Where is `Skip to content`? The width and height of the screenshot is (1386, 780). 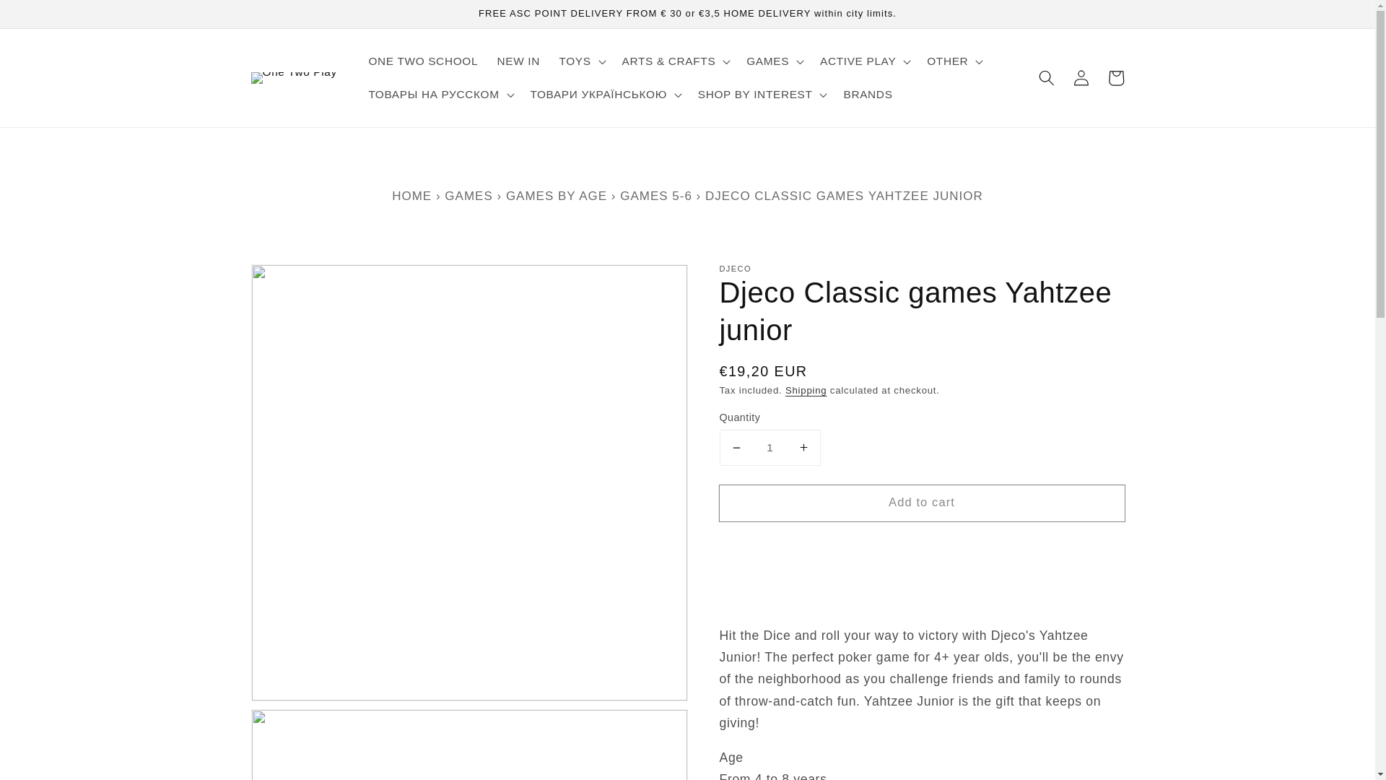
Skip to content is located at coordinates (47, 17).